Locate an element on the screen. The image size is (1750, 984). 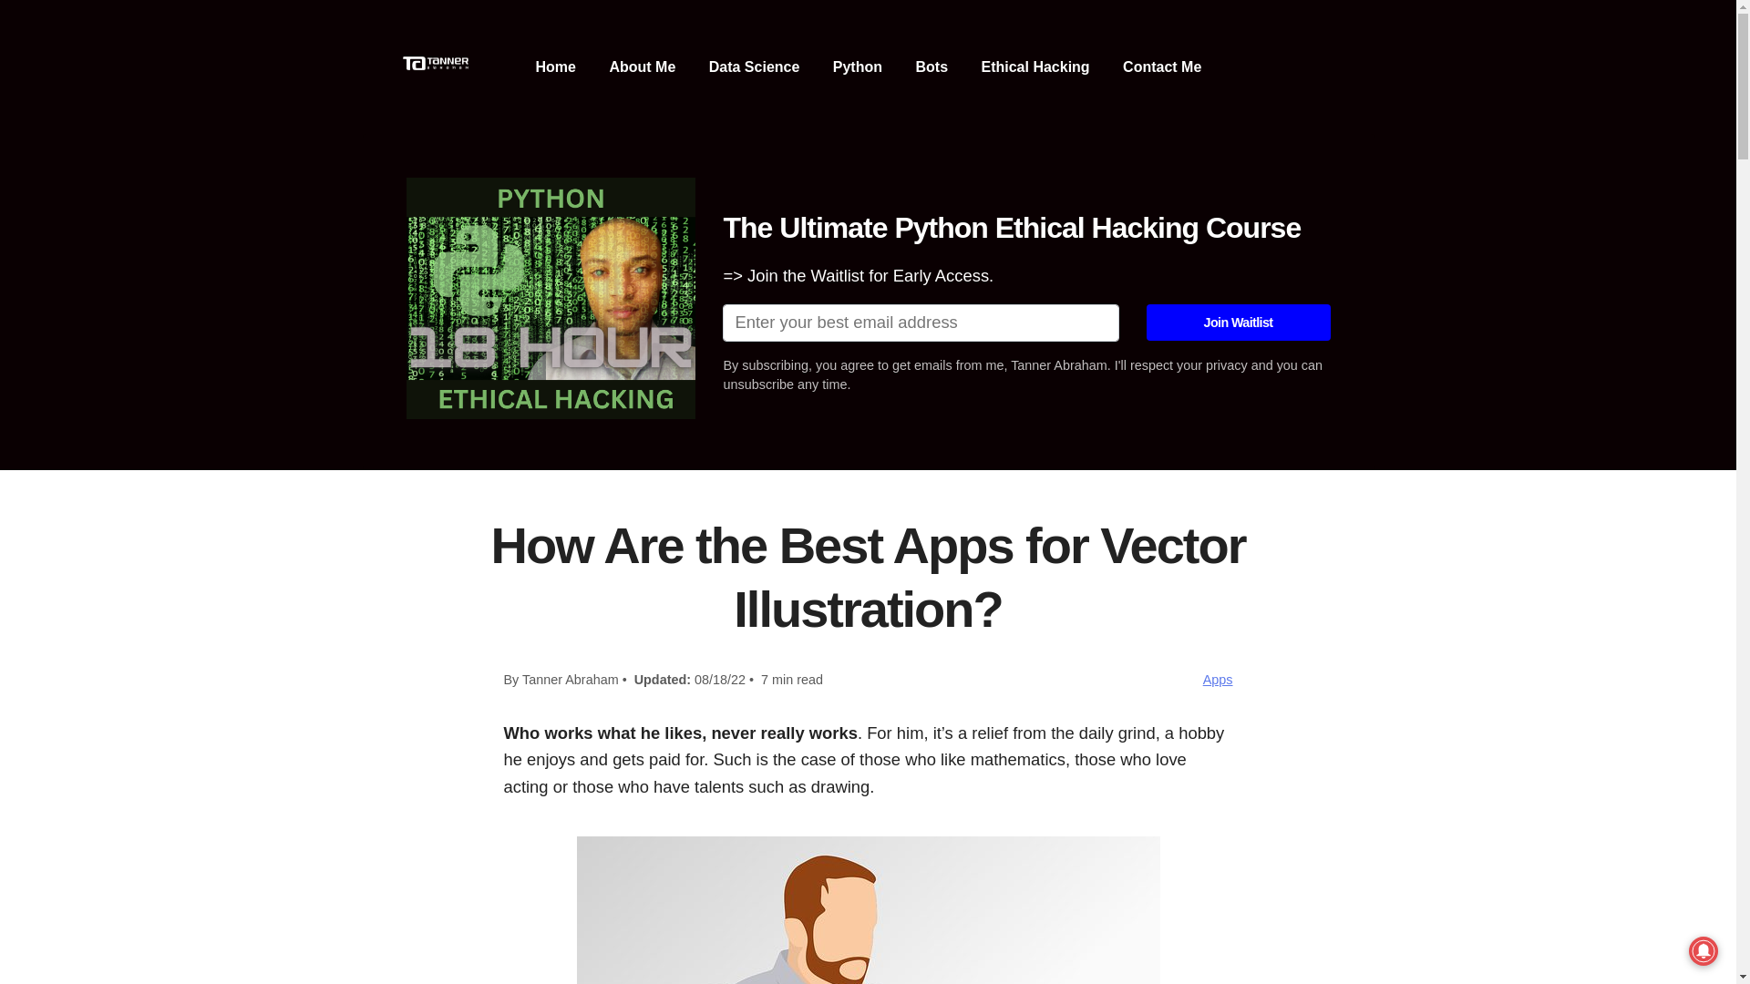
Contact Me is located at coordinates (1161, 67).